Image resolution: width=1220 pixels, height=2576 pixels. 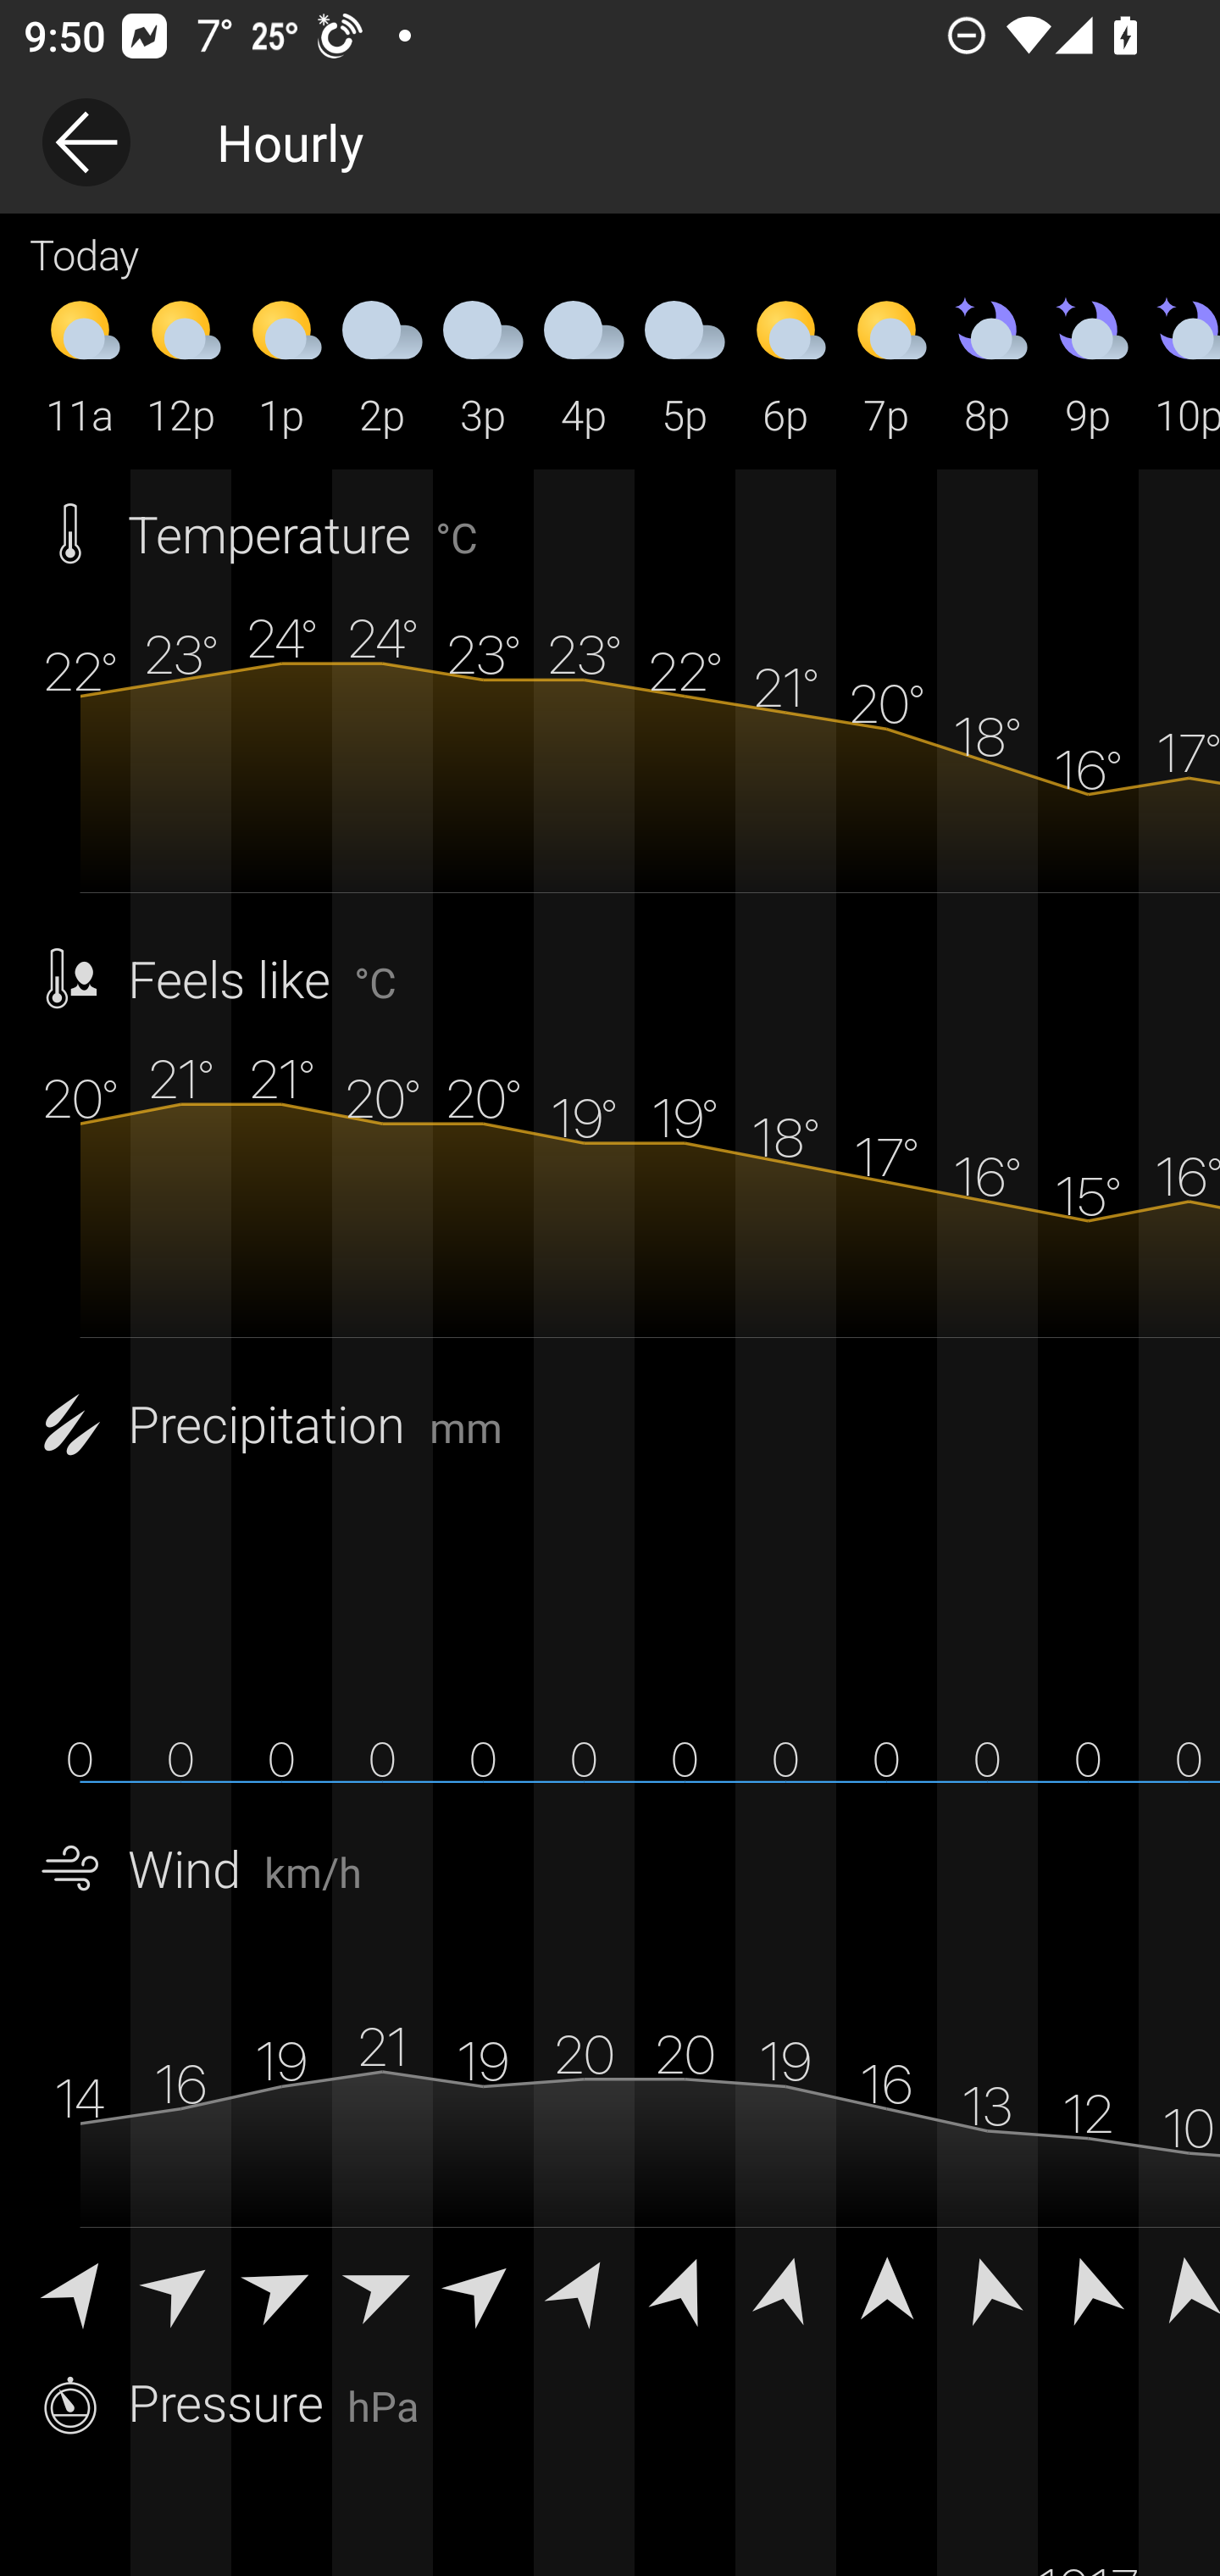 What do you see at coordinates (181, 365) in the screenshot?
I see `12p` at bounding box center [181, 365].